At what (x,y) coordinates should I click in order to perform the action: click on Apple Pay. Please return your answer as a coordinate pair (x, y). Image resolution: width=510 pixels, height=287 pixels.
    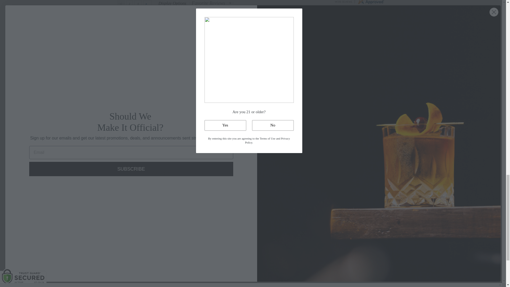
    Looking at the image, I should click on (343, 261).